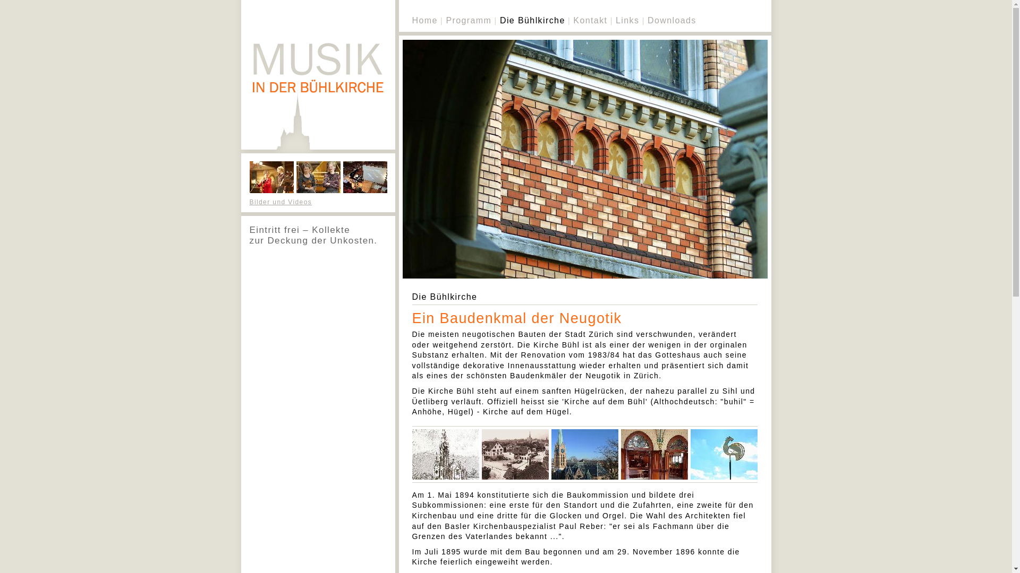 Image resolution: width=1020 pixels, height=573 pixels. What do you see at coordinates (627, 20) in the screenshot?
I see `Links` at bounding box center [627, 20].